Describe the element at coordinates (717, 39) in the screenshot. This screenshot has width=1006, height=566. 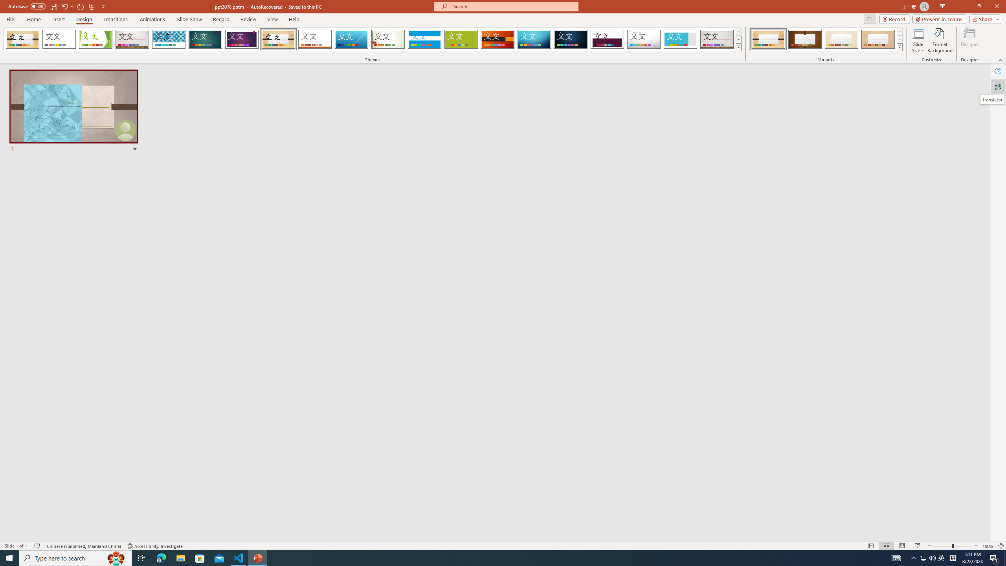
I see `Gallery` at that location.